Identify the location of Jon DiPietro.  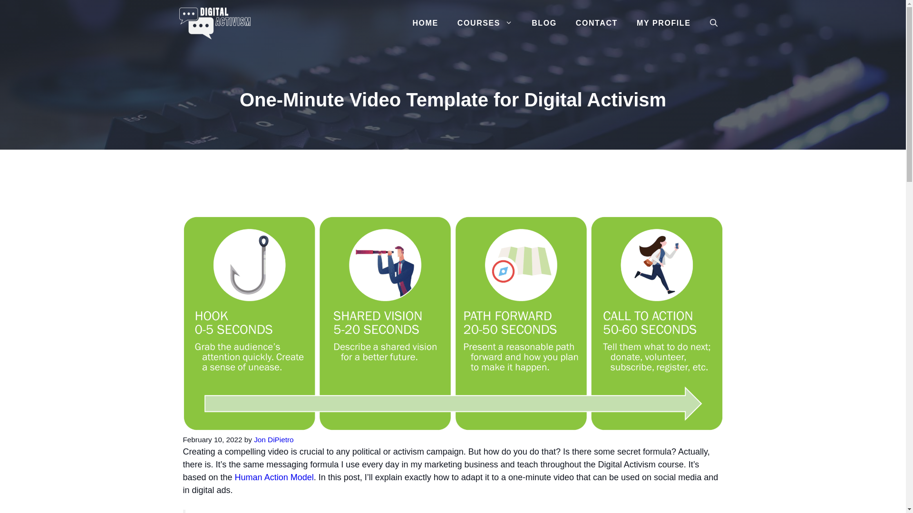
(273, 439).